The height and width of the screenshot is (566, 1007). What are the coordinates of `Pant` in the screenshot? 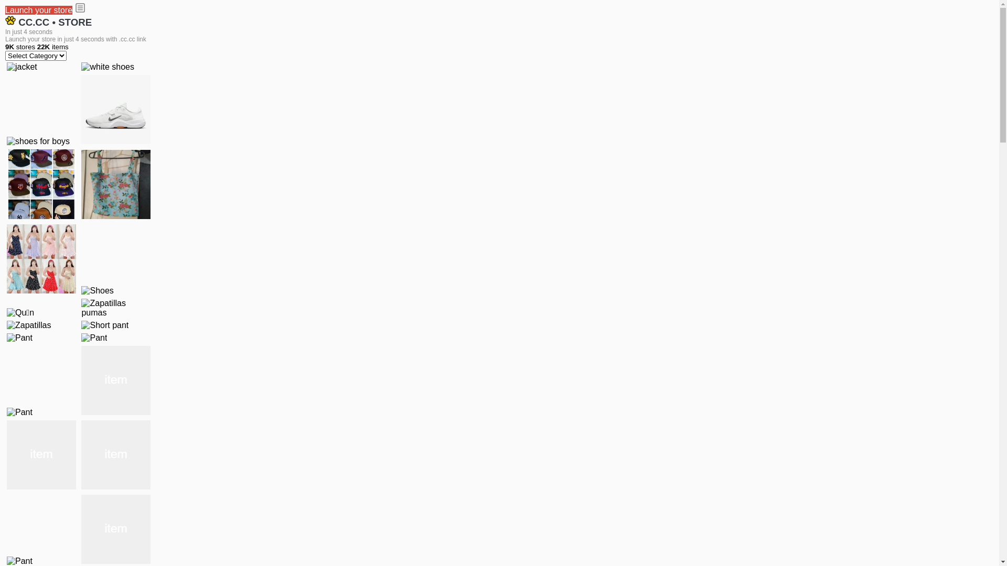 It's located at (20, 338).